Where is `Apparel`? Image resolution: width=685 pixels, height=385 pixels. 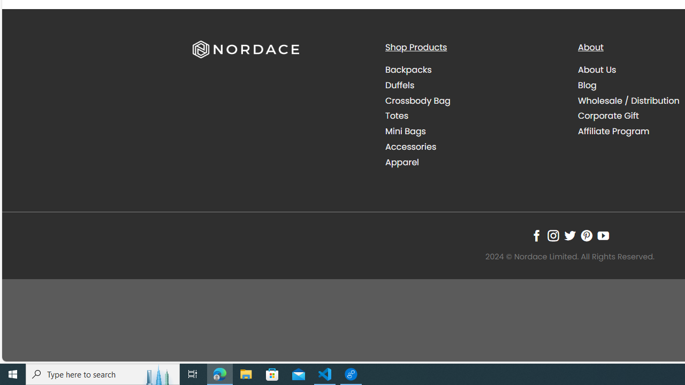 Apparel is located at coordinates (402, 161).